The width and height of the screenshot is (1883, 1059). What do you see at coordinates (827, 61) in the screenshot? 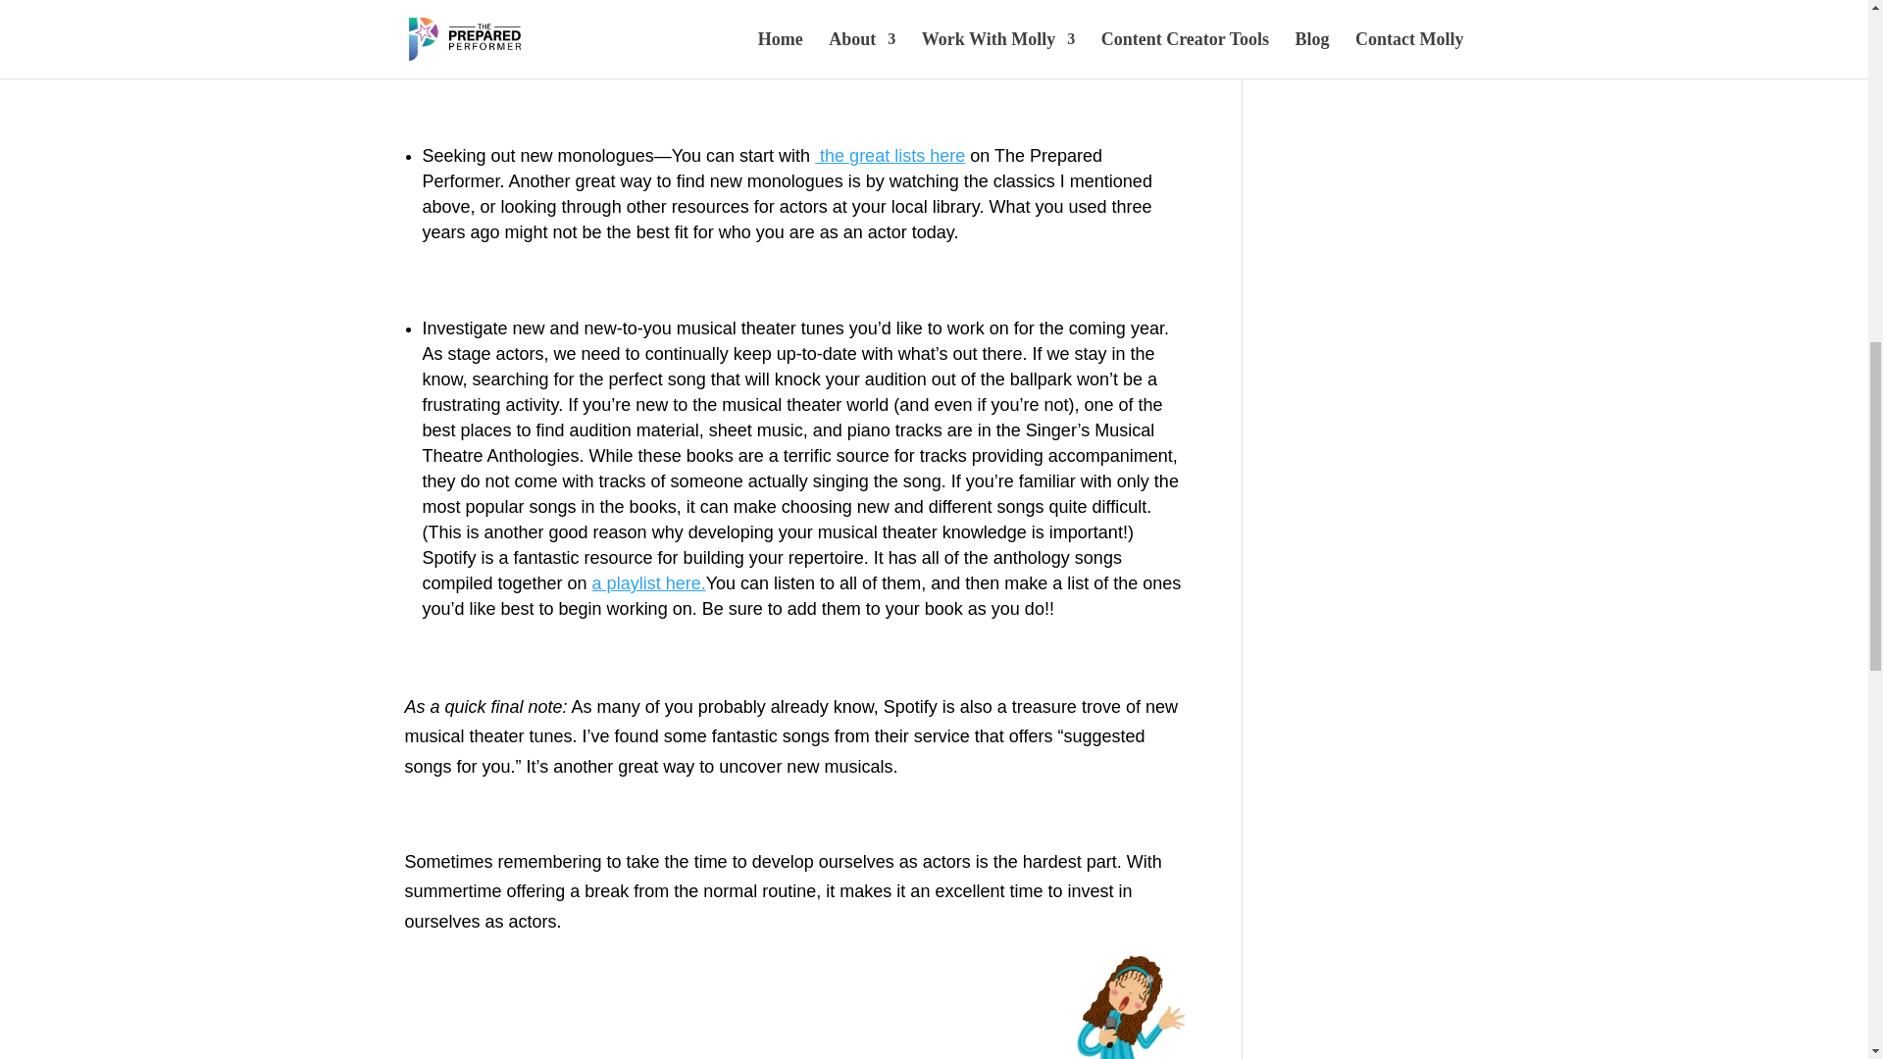
I see `DAG photography` at bounding box center [827, 61].